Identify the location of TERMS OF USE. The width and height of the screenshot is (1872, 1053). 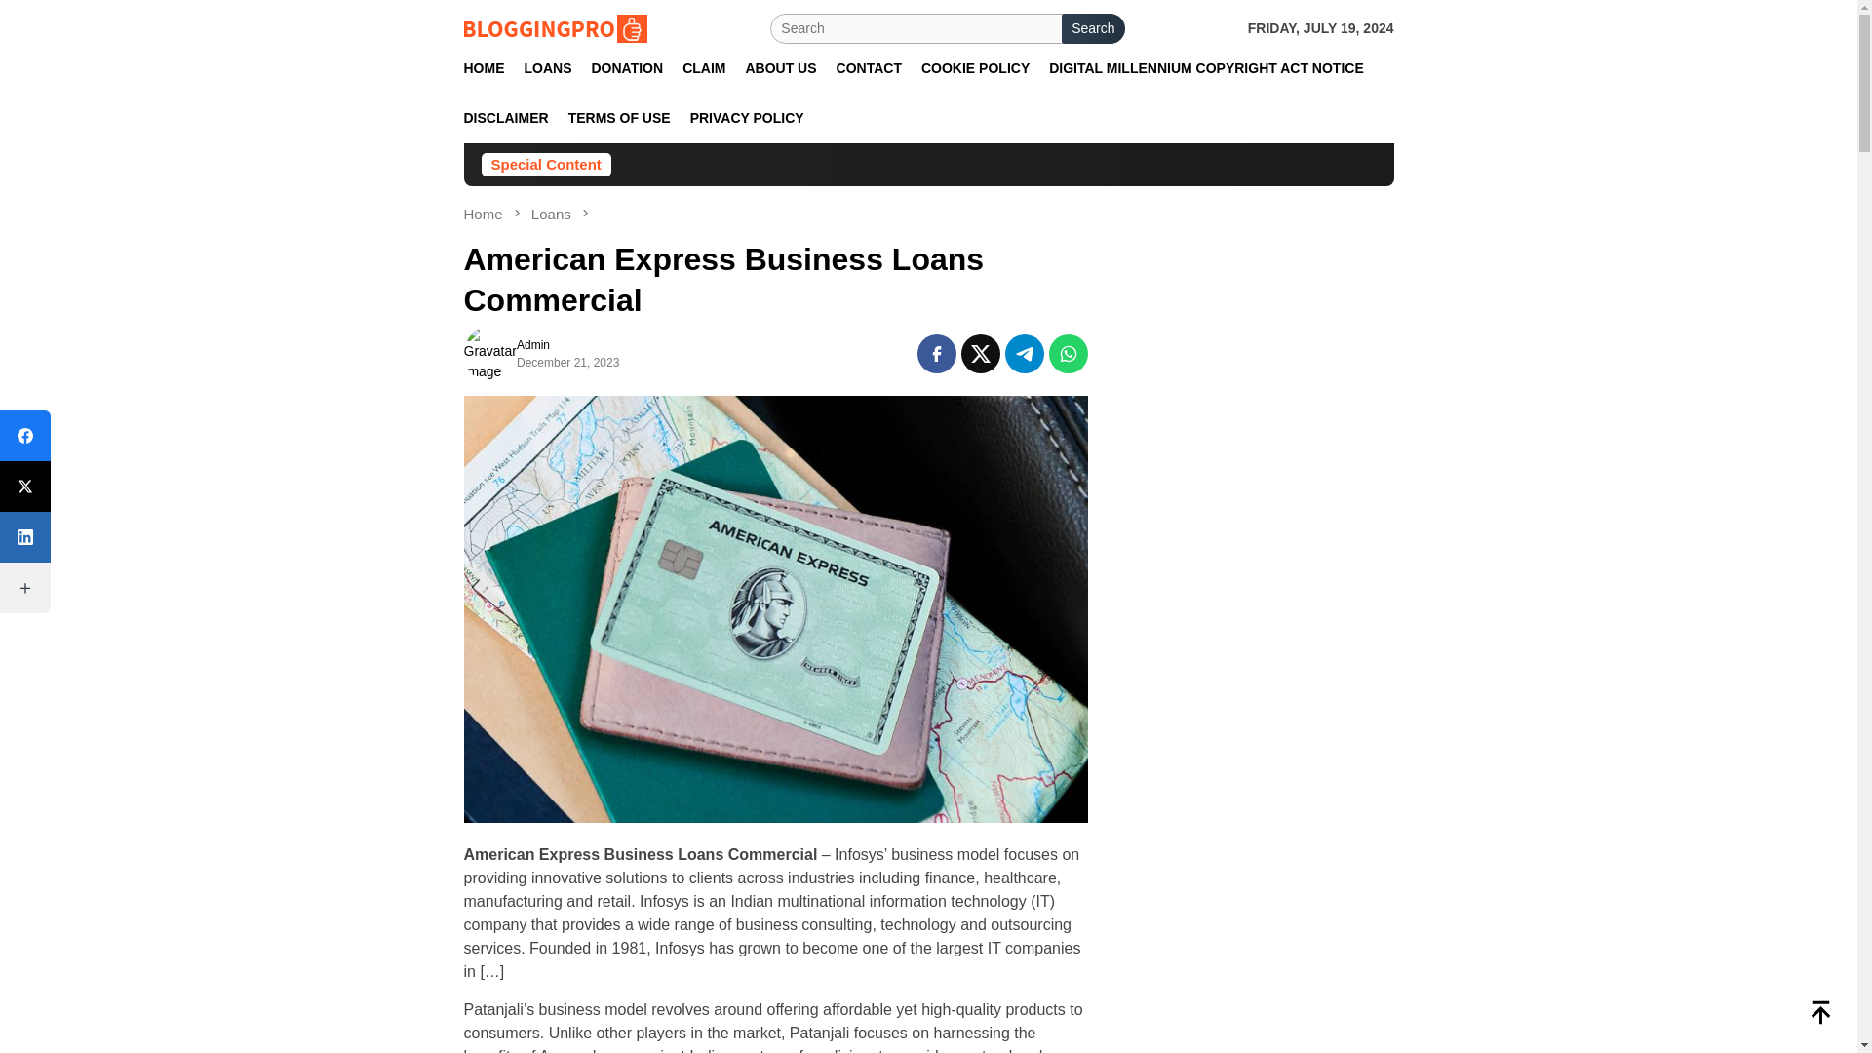
(619, 118).